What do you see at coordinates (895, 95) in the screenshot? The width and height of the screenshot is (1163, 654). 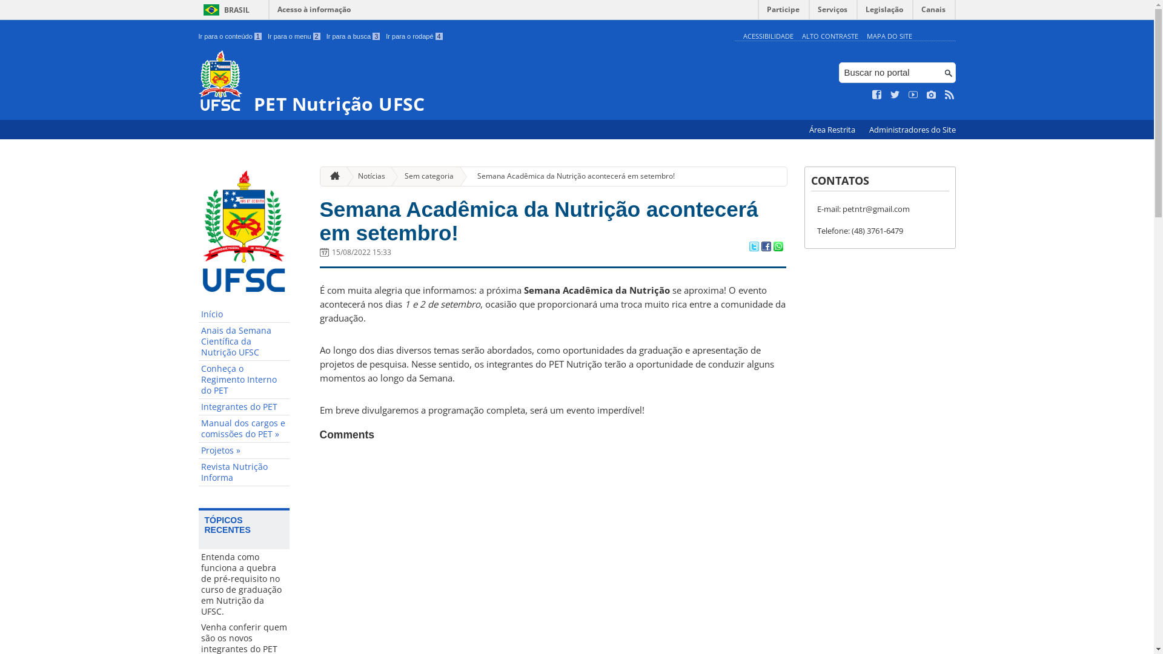 I see `Siga no Twitter` at bounding box center [895, 95].